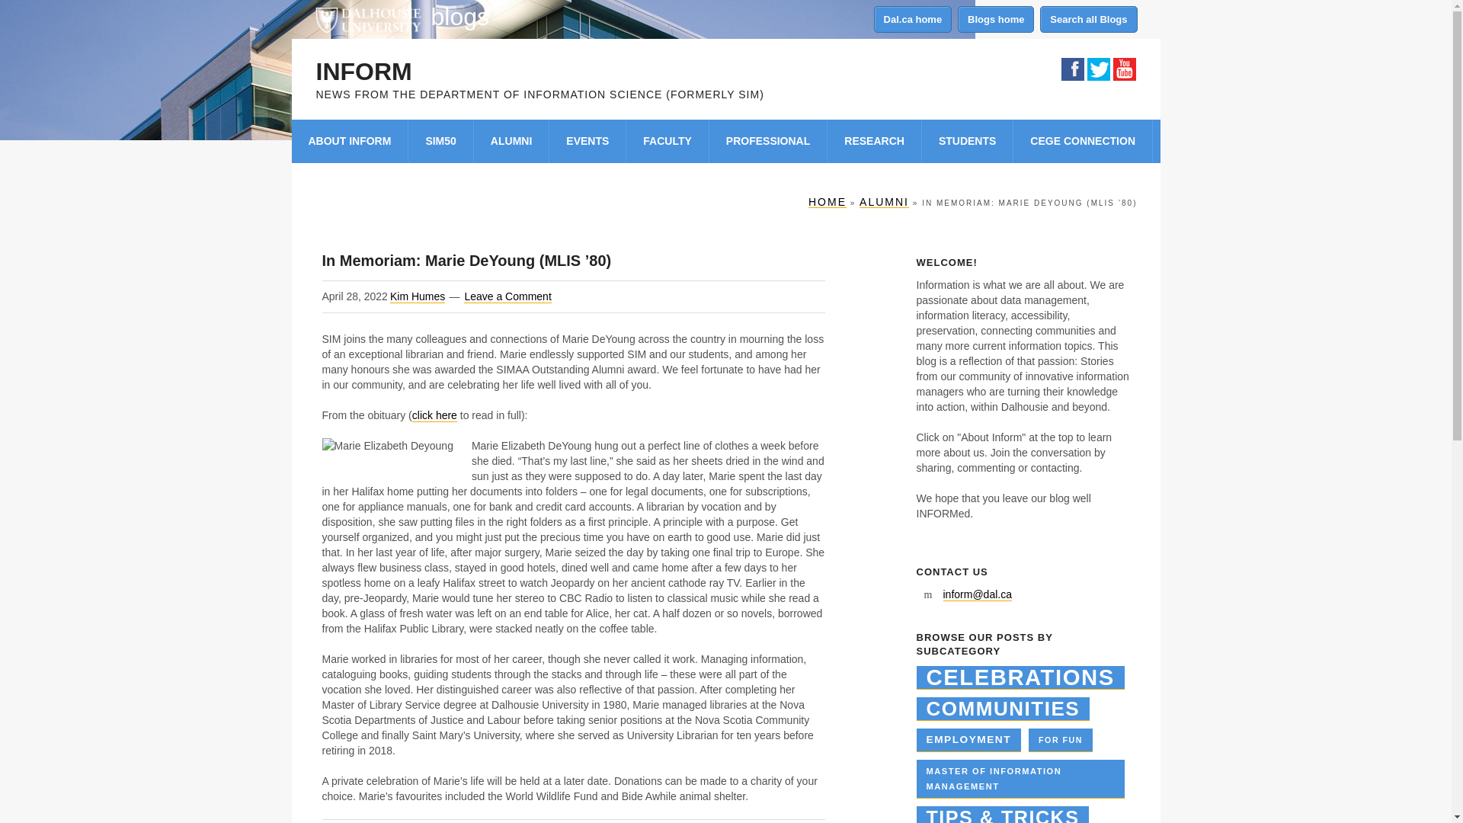  What do you see at coordinates (349, 140) in the screenshot?
I see `ABOUT INFORM` at bounding box center [349, 140].